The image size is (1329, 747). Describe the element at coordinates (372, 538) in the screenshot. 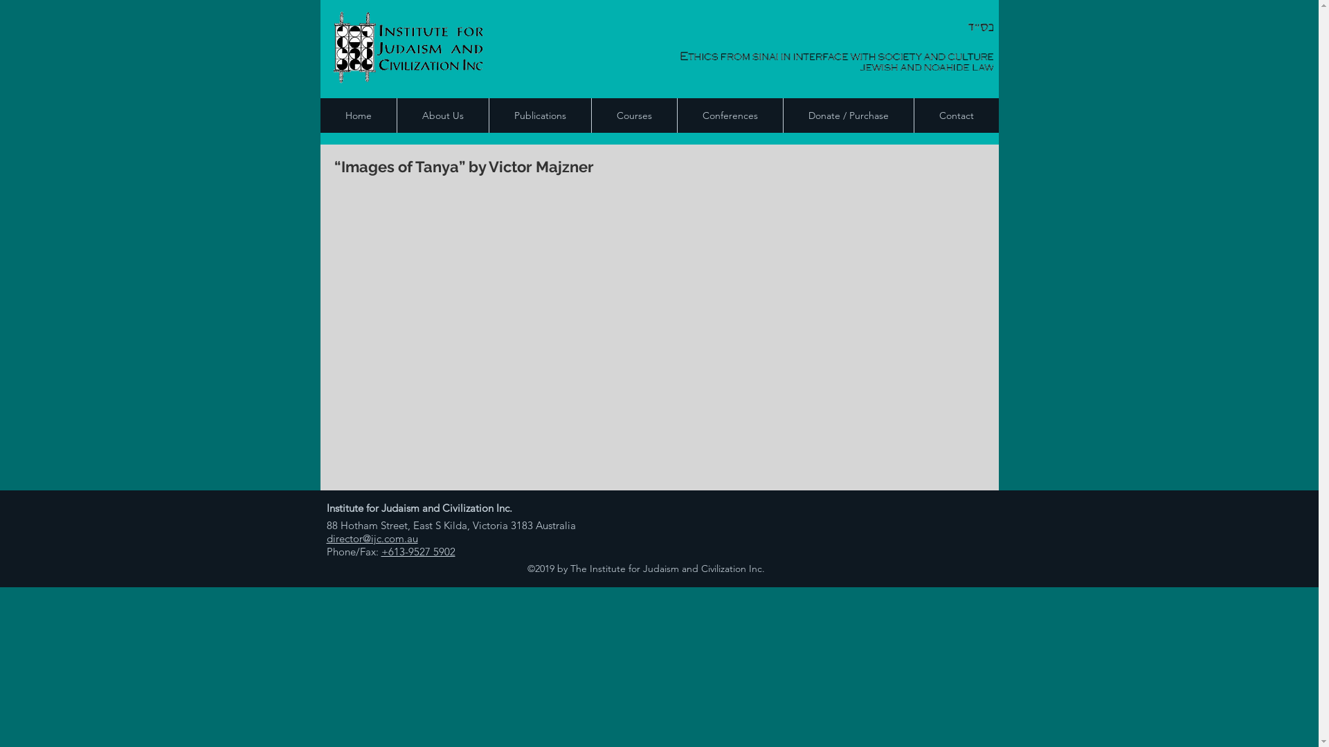

I see `director@ijc.com.au` at that location.